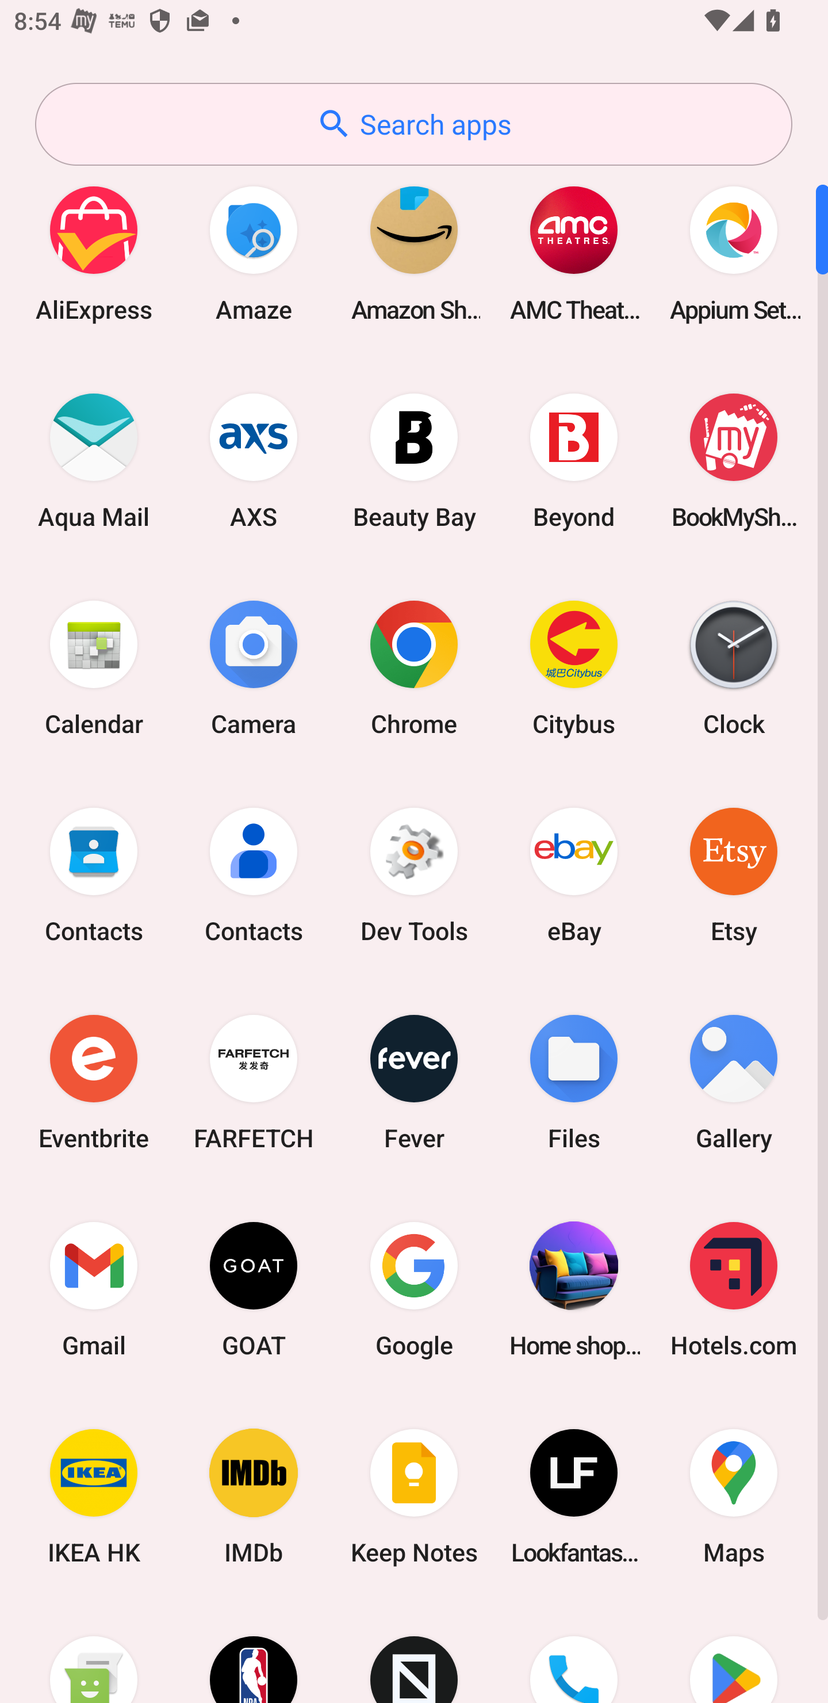  Describe the element at coordinates (254, 875) in the screenshot. I see `Contacts` at that location.